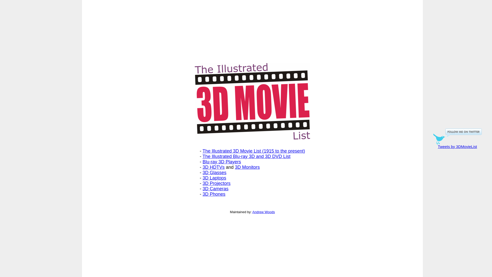 The width and height of the screenshot is (492, 277). I want to click on 3D Cameras, so click(216, 189).